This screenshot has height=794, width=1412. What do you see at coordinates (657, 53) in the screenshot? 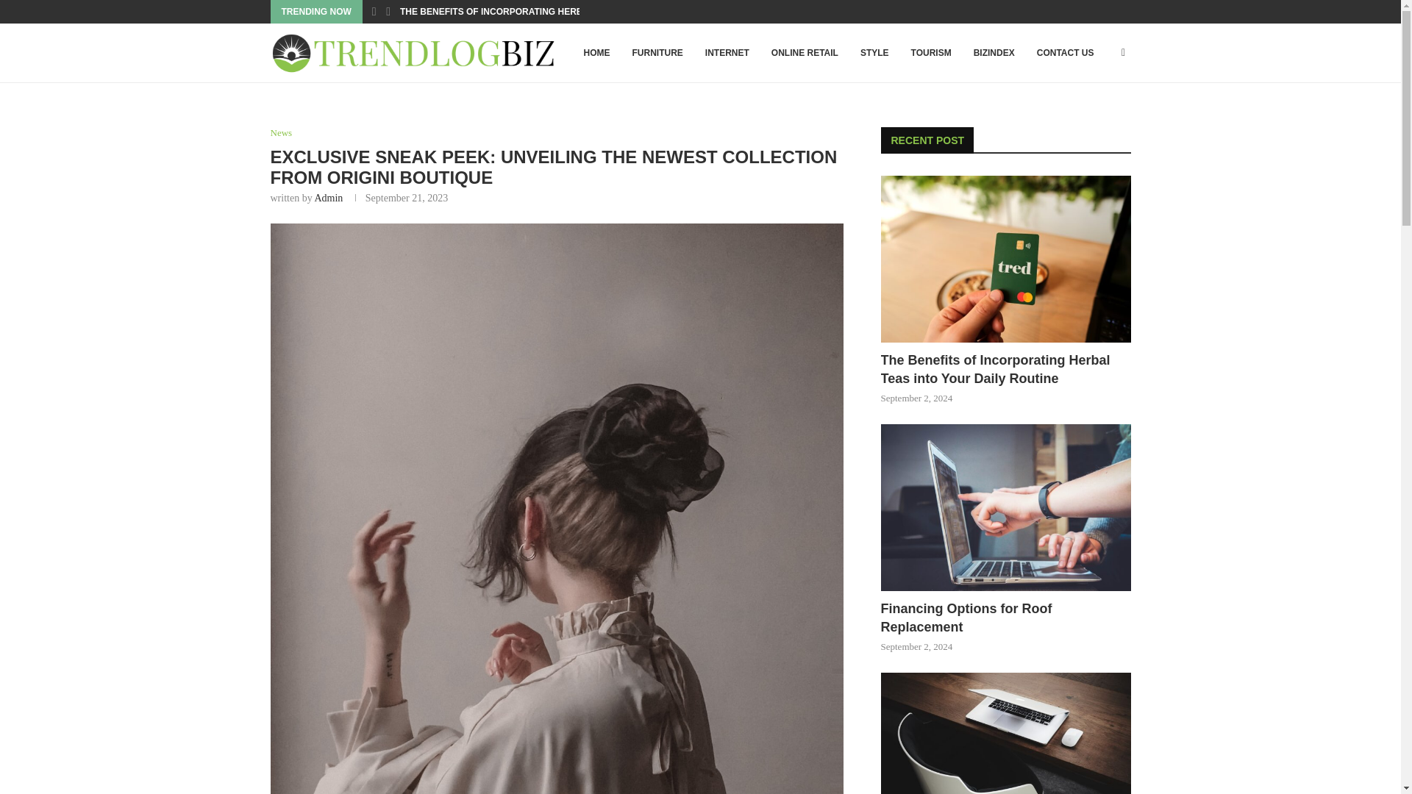
I see `FURNITURE` at bounding box center [657, 53].